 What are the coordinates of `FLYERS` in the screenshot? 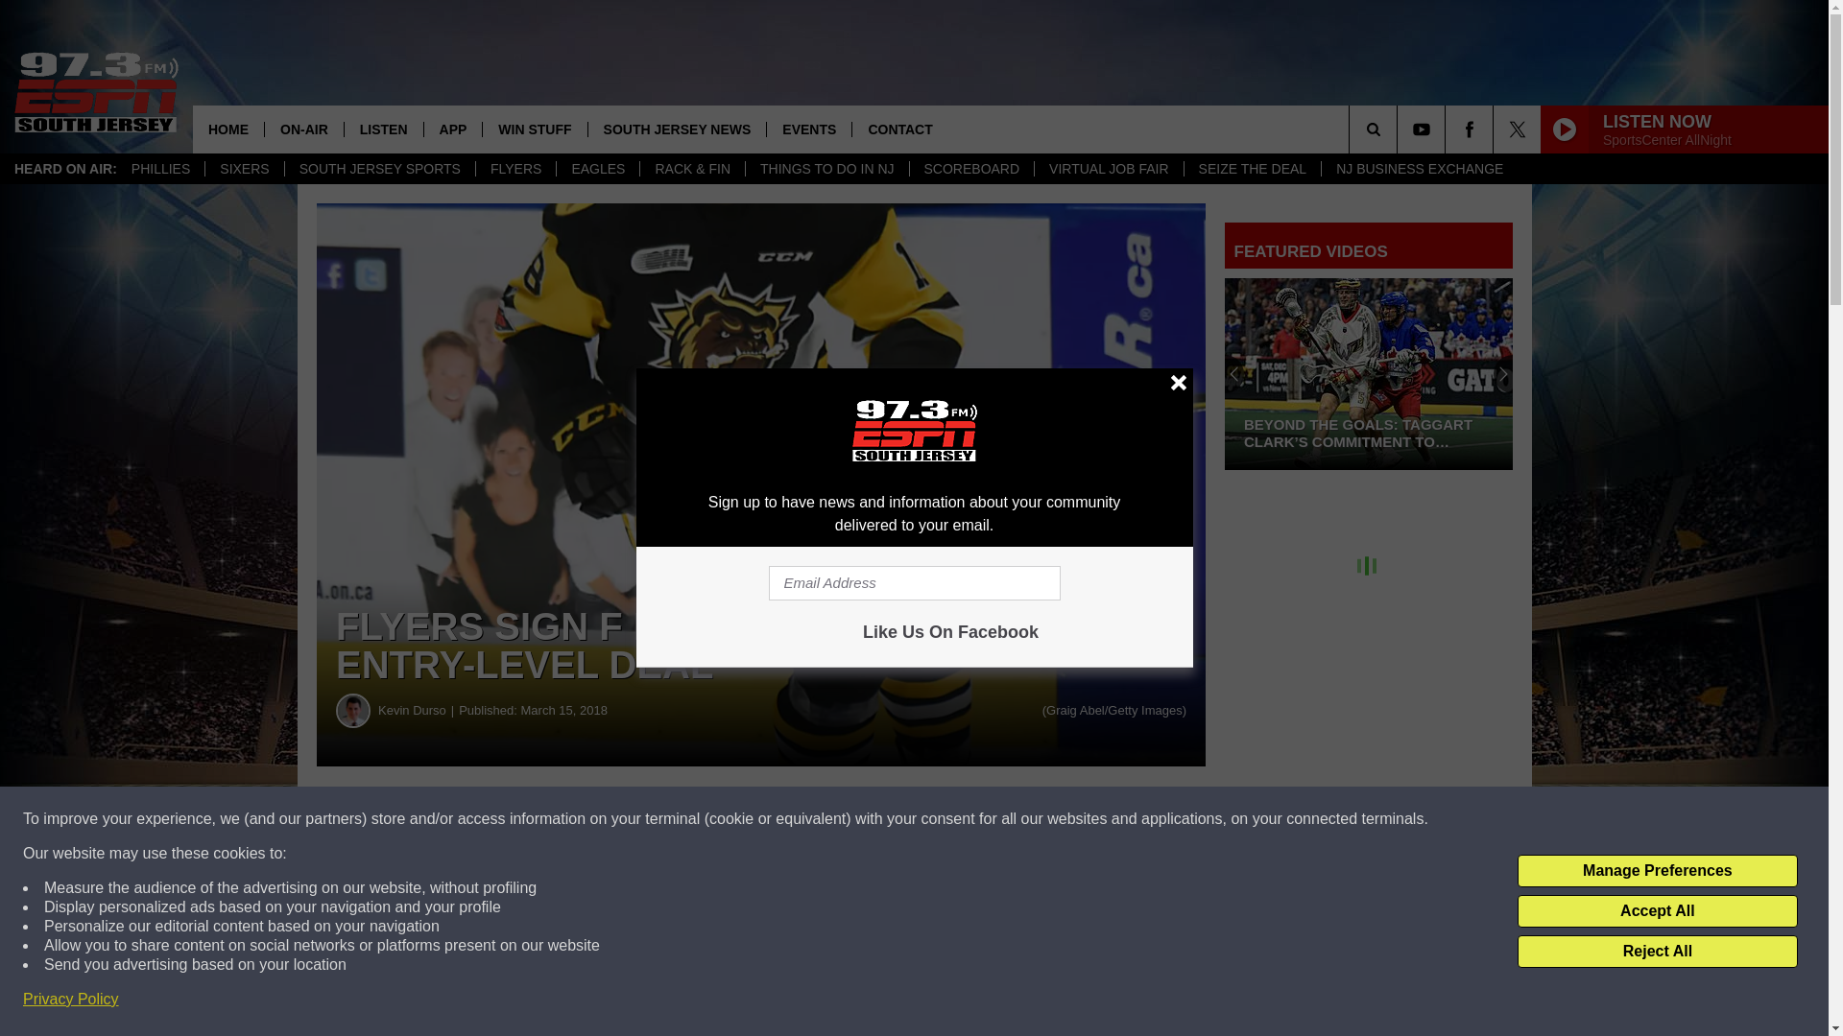 It's located at (515, 169).